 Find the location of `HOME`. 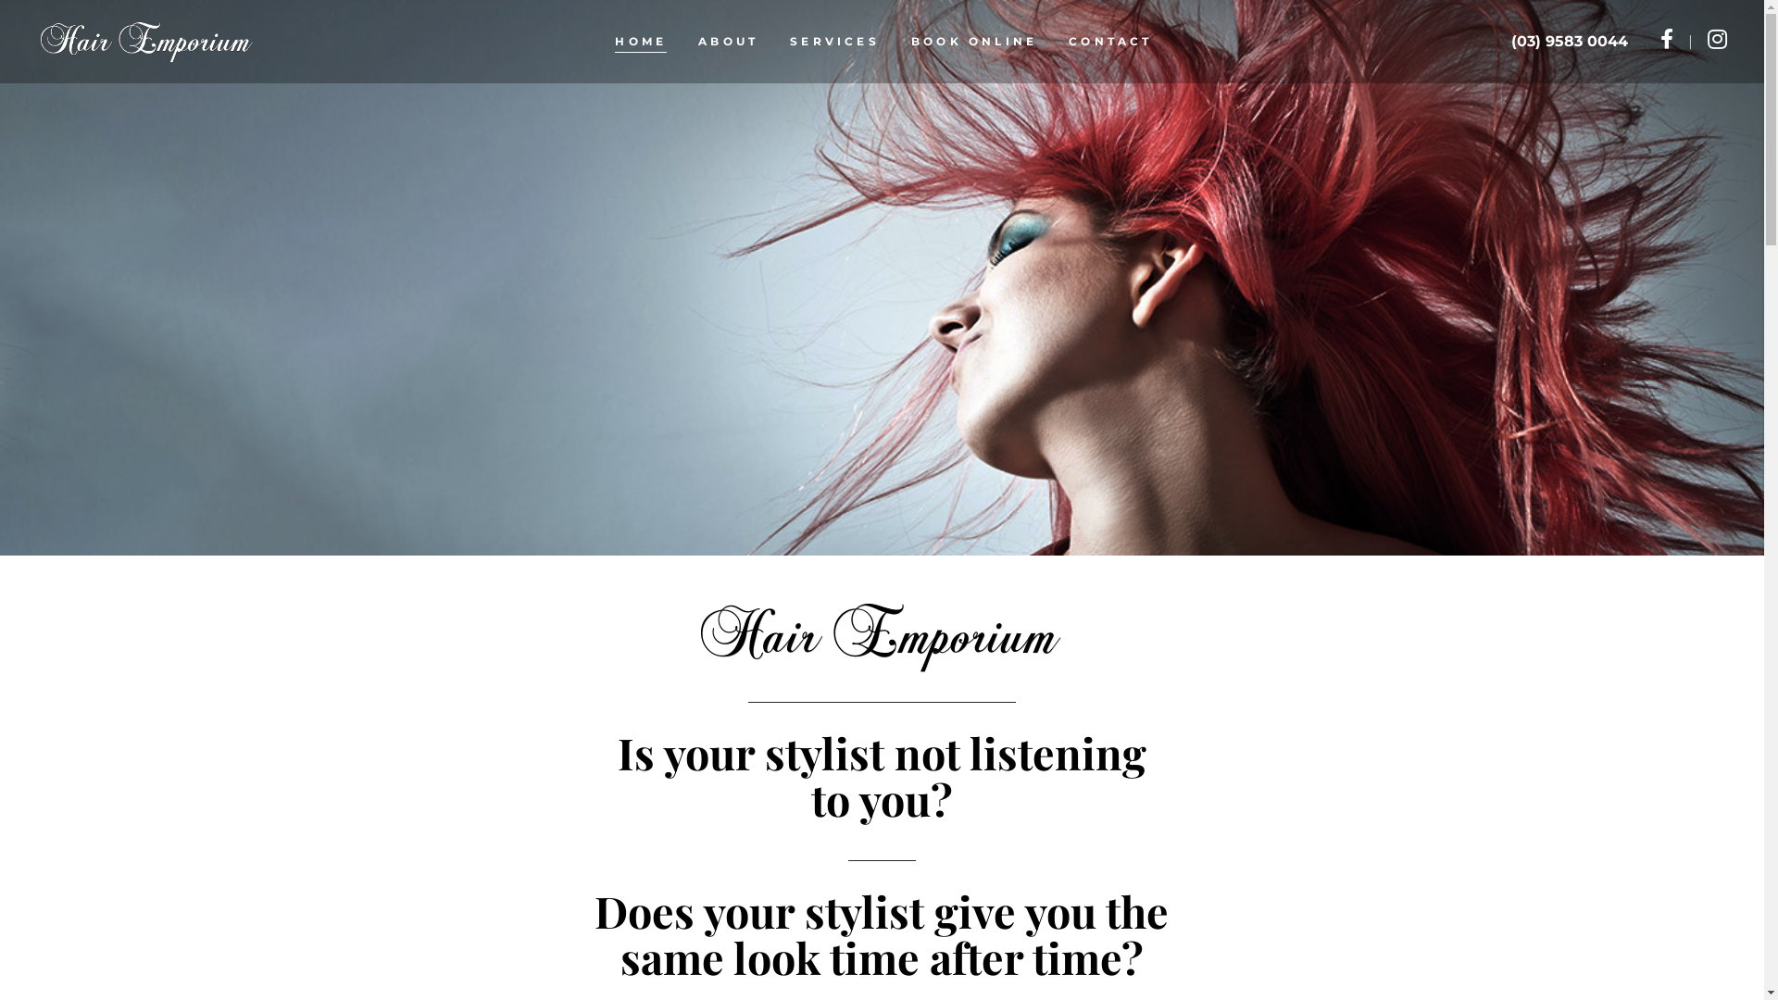

HOME is located at coordinates (641, 42).